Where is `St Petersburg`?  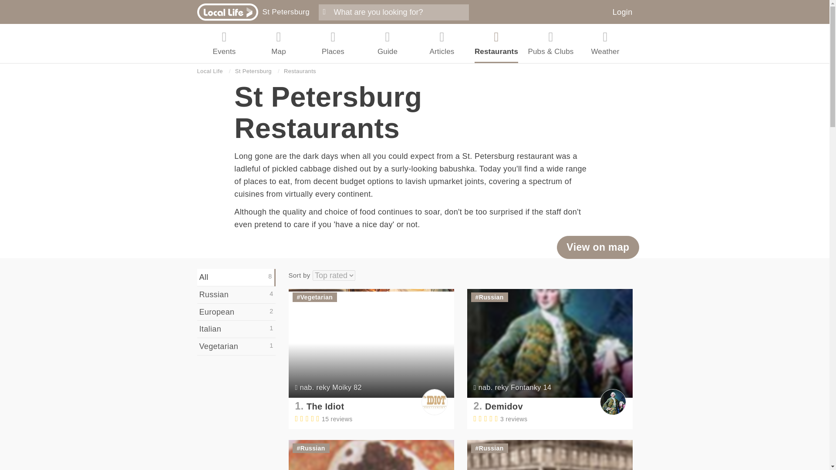 St Petersburg is located at coordinates (286, 12).